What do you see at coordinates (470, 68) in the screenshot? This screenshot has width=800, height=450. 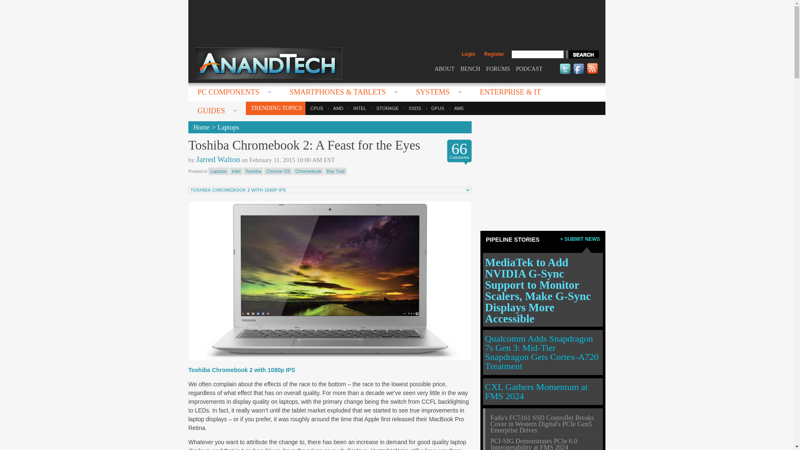 I see `BENCH` at bounding box center [470, 68].